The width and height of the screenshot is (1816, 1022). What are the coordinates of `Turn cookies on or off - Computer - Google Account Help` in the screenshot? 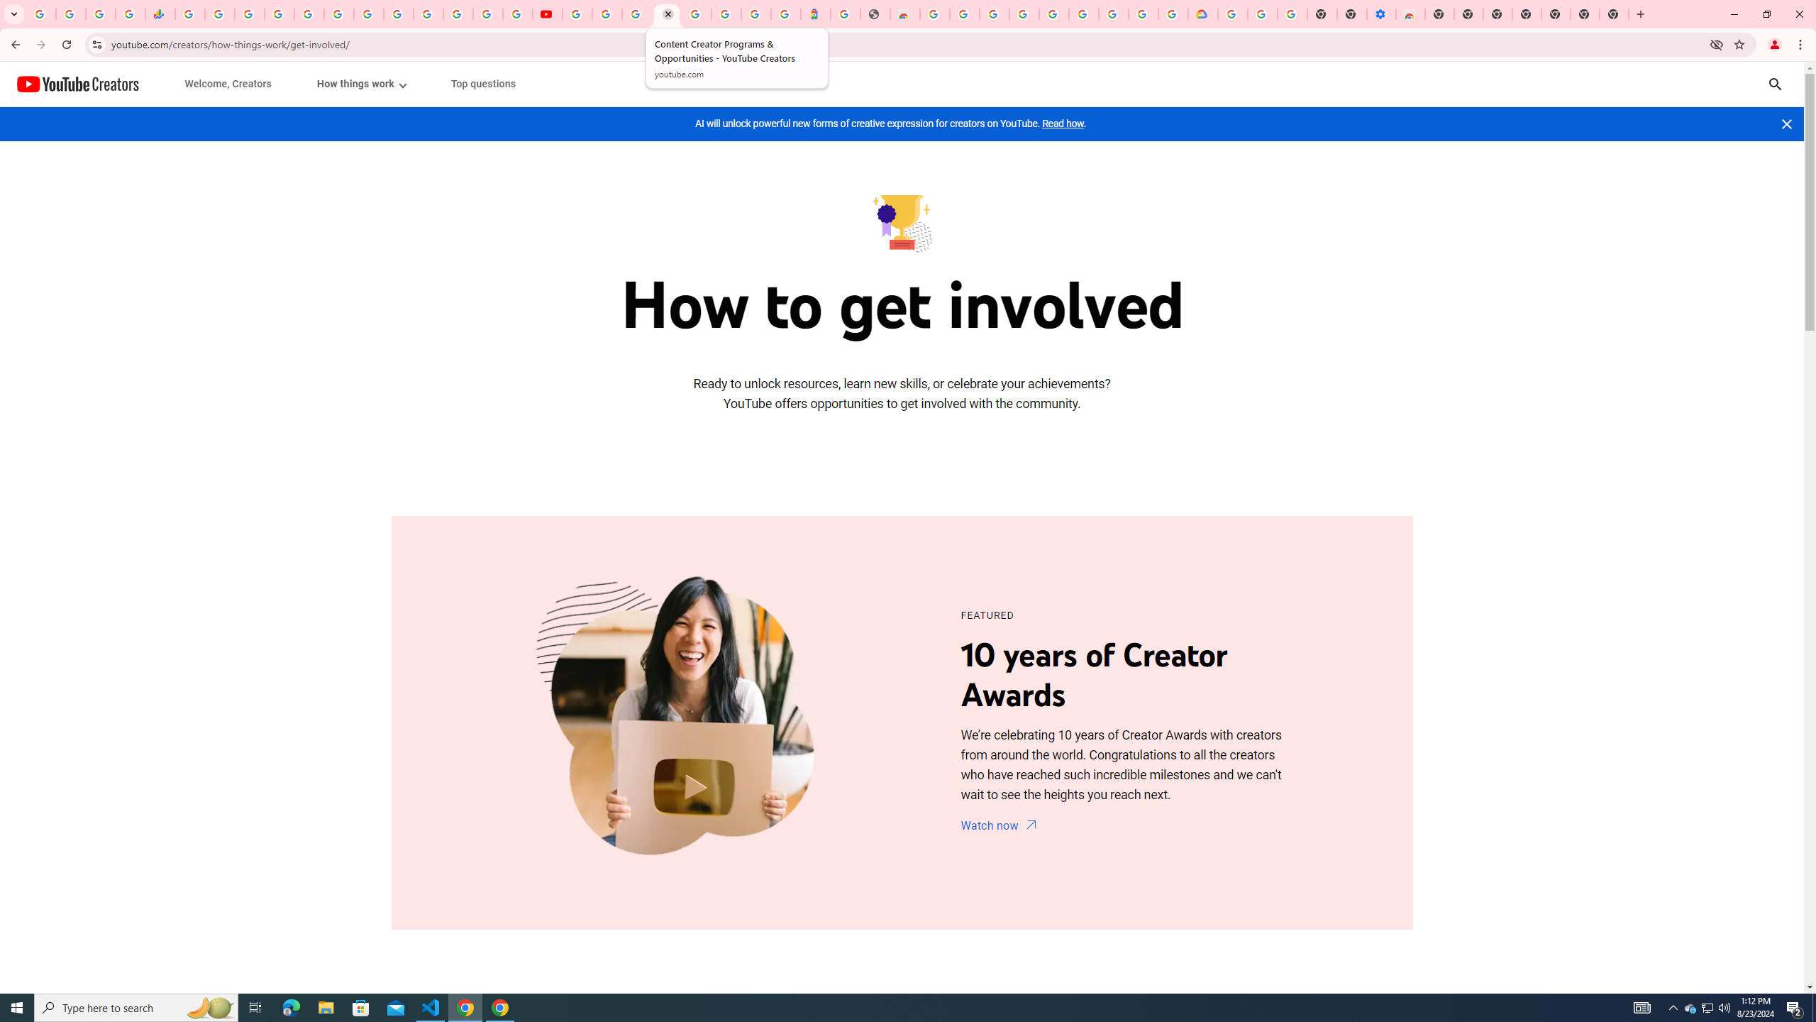 It's located at (1292, 14).